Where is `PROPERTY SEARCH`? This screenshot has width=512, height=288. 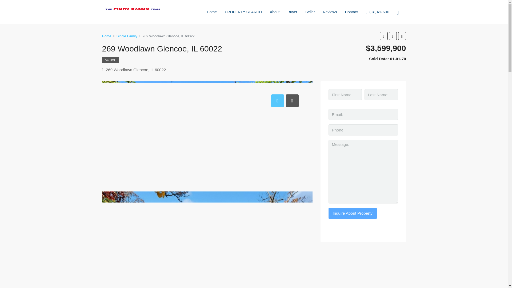 PROPERTY SEARCH is located at coordinates (243, 12).